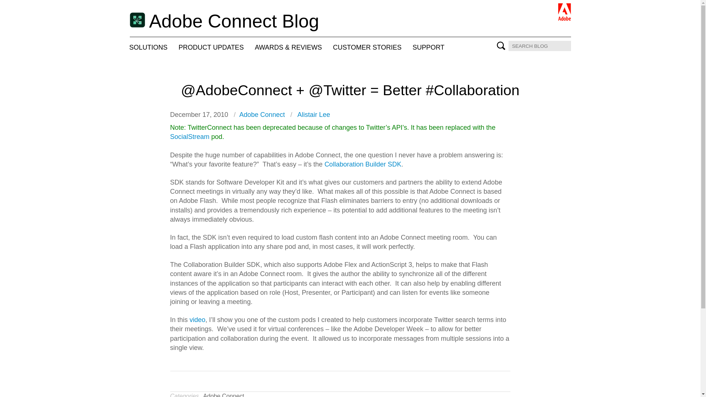 The width and height of the screenshot is (706, 397). I want to click on Collaboration Builder SDK, so click(363, 164).